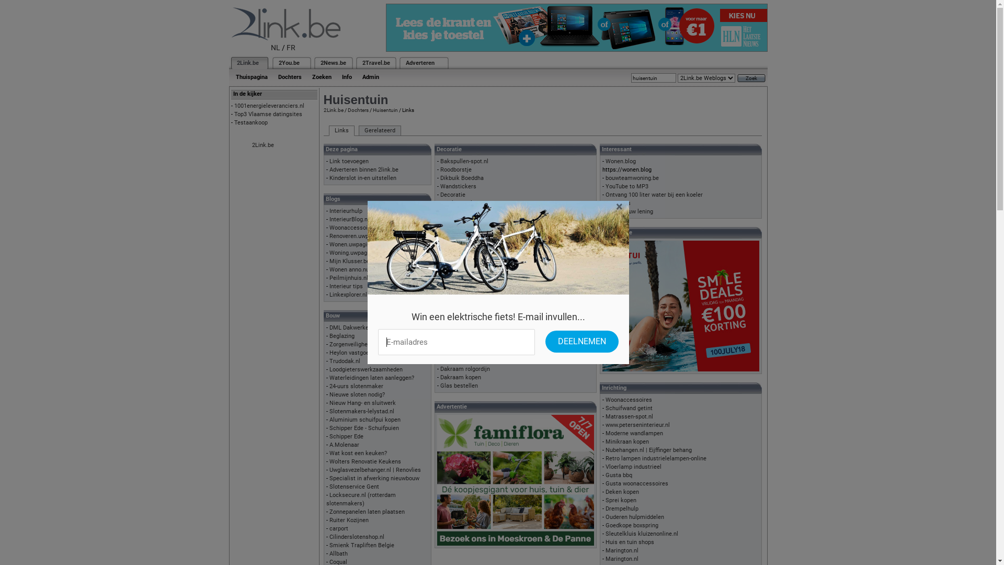 This screenshot has height=565, width=1004. I want to click on Beglazing, so click(342, 336).